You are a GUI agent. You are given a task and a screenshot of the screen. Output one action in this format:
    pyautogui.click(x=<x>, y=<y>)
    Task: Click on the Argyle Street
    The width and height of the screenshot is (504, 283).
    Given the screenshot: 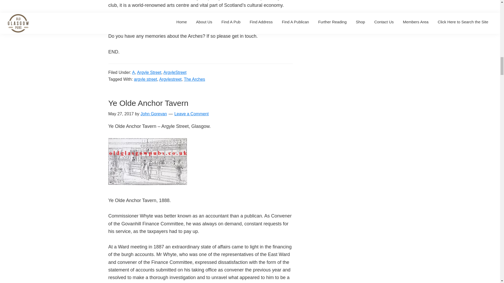 What is the action you would take?
    pyautogui.click(x=149, y=72)
    